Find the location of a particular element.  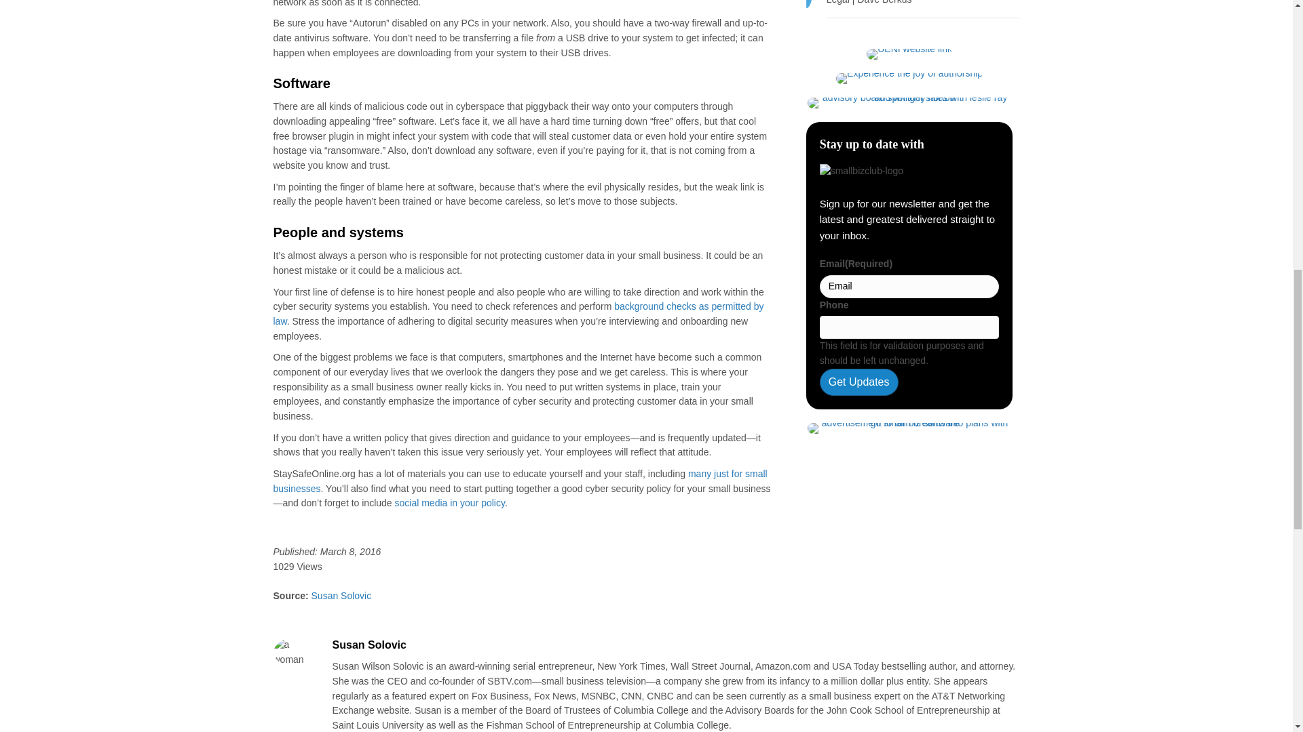

sbc-sidebar-img-ueni is located at coordinates (909, 54).